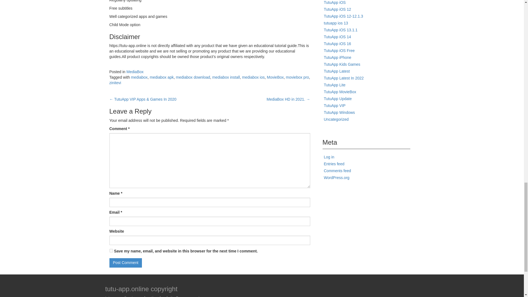 This screenshot has width=528, height=297. I want to click on mediabox apk, so click(162, 77).